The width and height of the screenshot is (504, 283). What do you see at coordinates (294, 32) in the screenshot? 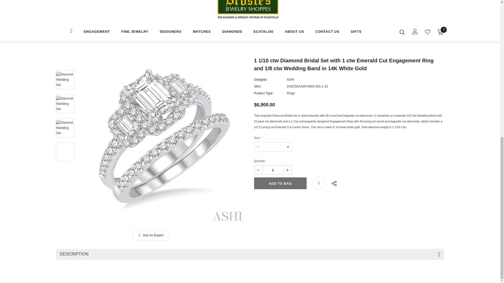
I see `ABOUT US` at bounding box center [294, 32].